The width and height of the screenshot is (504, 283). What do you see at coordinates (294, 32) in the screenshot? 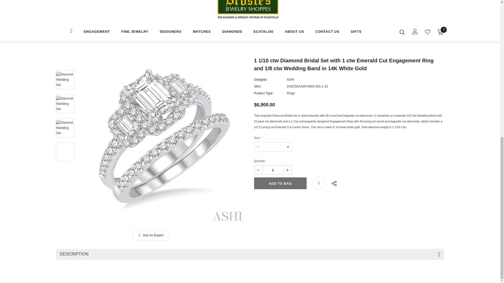
I see `ABOUT US` at bounding box center [294, 32].